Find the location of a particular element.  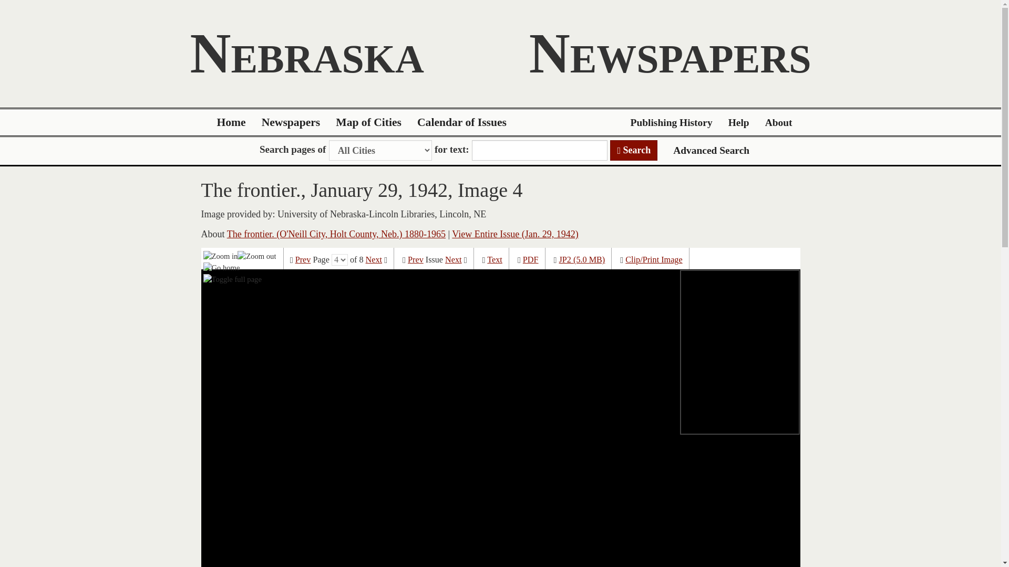

Next is located at coordinates (453, 260).